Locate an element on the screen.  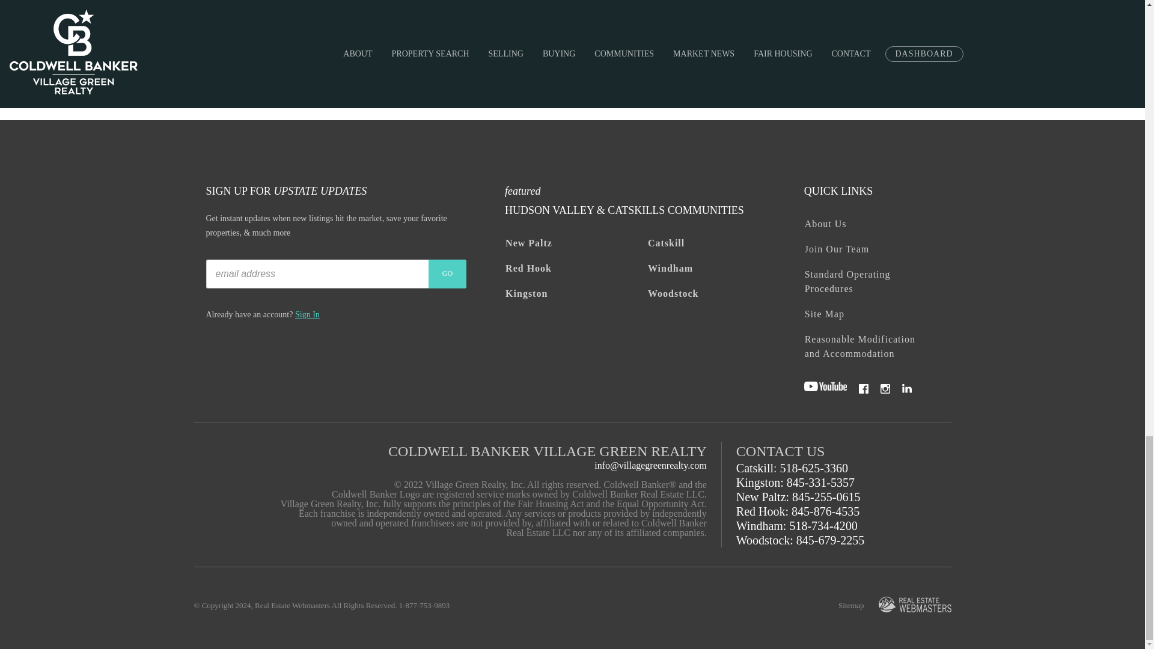
LinkedIn Icon is located at coordinates (906, 388).